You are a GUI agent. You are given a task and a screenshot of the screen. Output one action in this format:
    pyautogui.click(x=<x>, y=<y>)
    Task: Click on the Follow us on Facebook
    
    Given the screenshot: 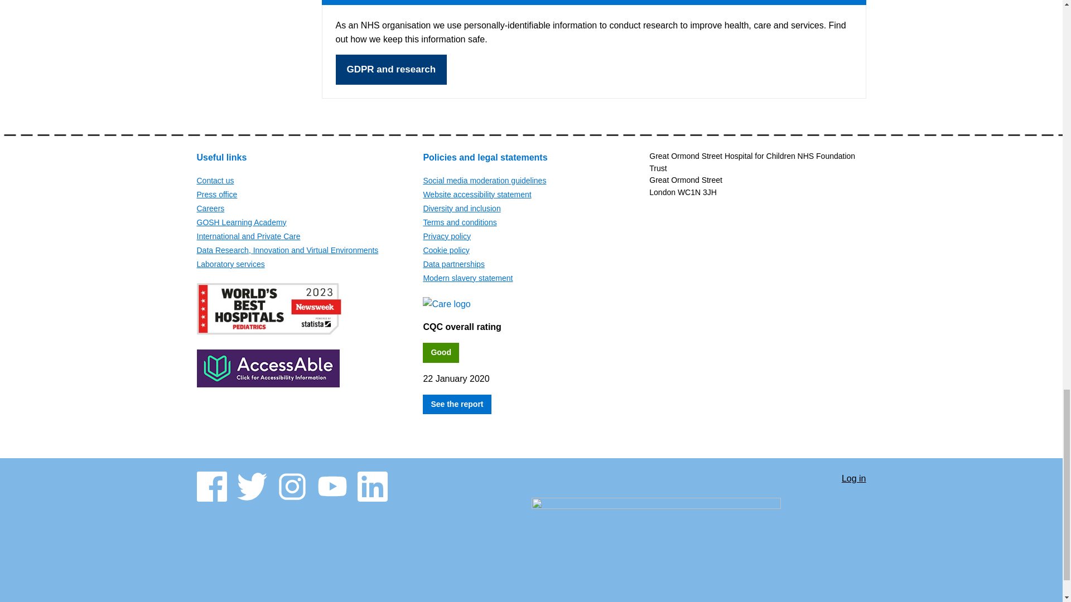 What is the action you would take?
    pyautogui.click(x=211, y=486)
    